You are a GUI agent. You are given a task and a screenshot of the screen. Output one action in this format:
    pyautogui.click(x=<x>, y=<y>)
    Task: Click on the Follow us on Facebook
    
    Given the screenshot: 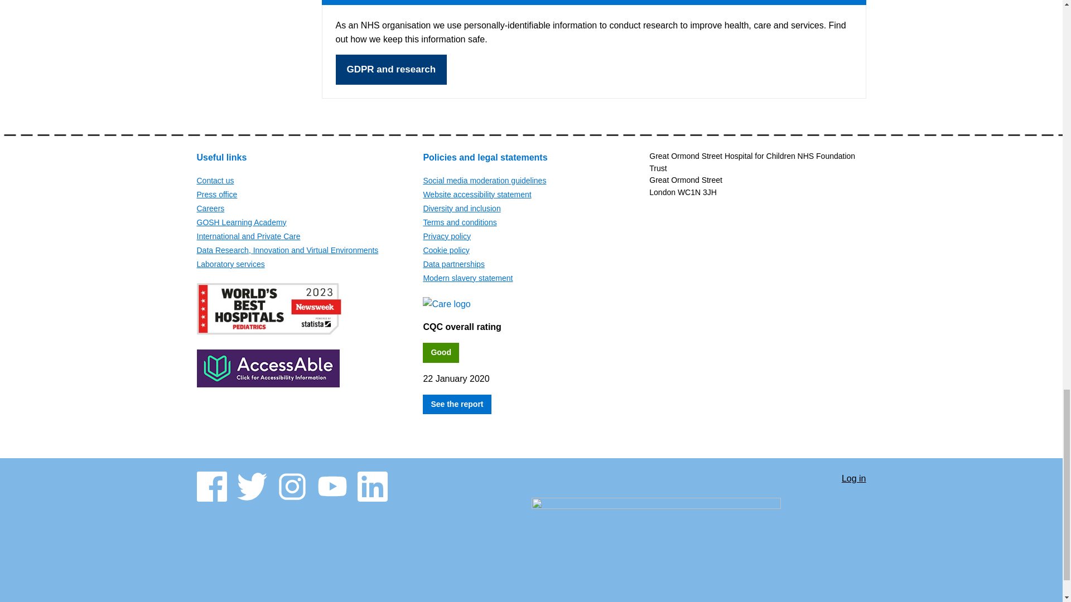 What is the action you would take?
    pyautogui.click(x=211, y=486)
    